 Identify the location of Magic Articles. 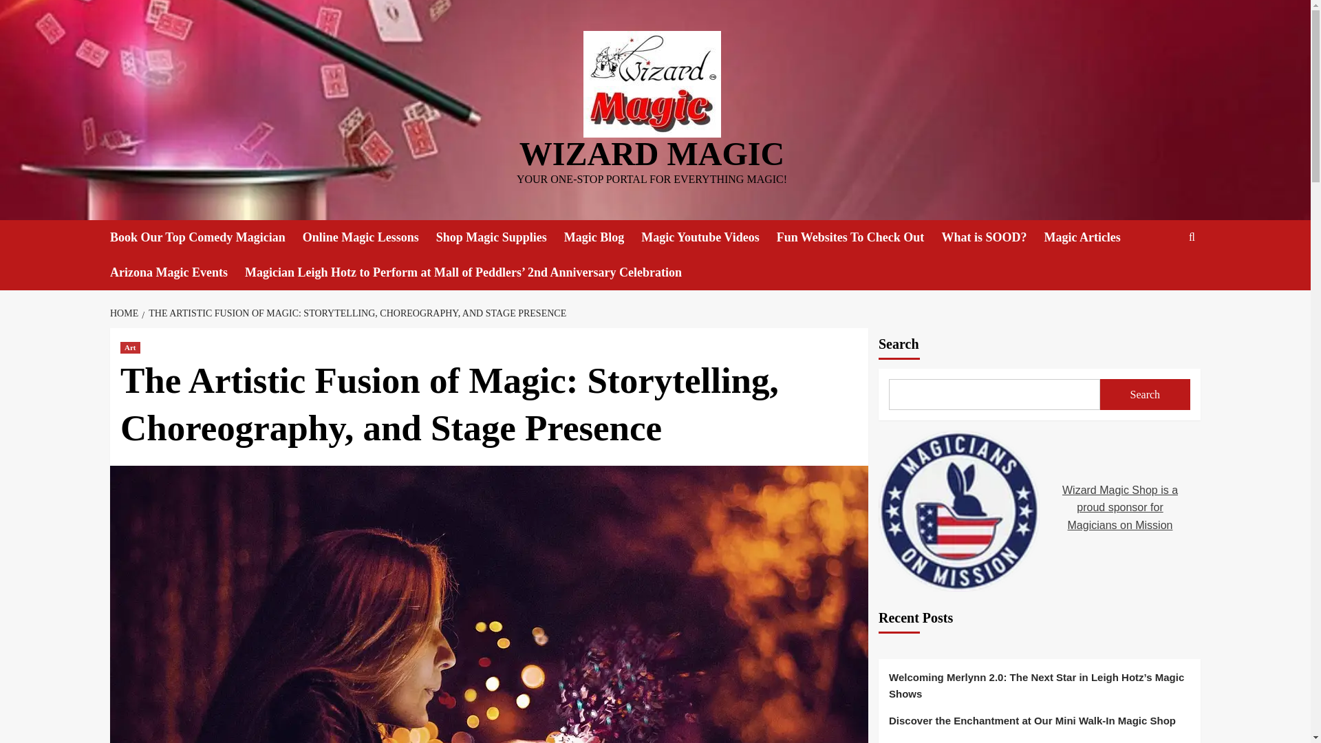
(1090, 237).